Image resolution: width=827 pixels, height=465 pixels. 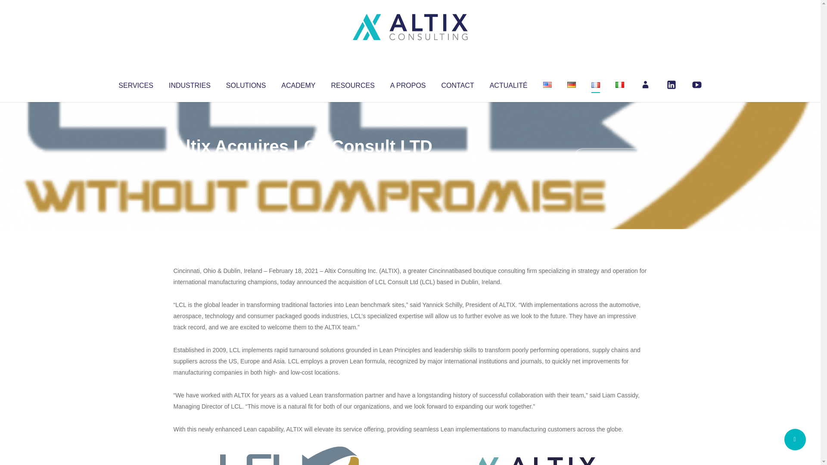 I want to click on Altix, so click(x=190, y=164).